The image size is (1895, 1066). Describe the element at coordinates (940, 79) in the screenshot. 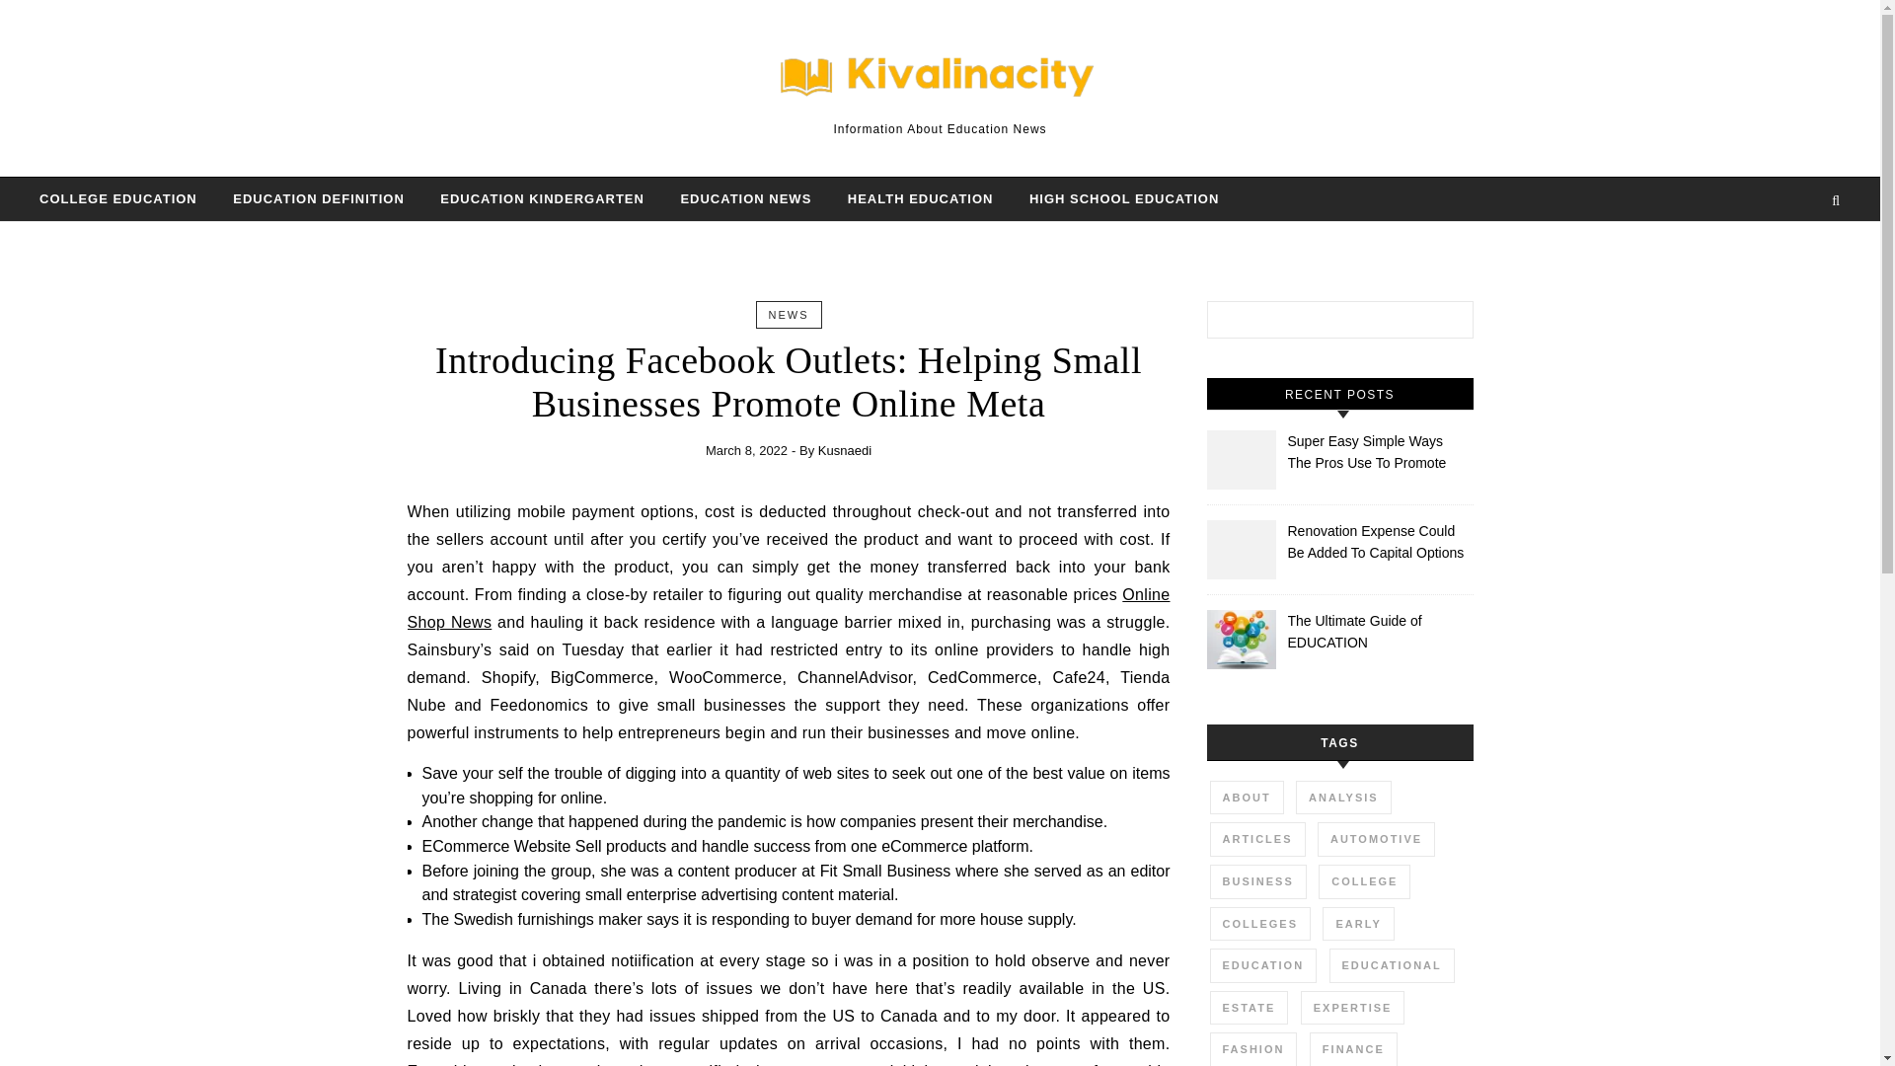

I see `KVC` at that location.